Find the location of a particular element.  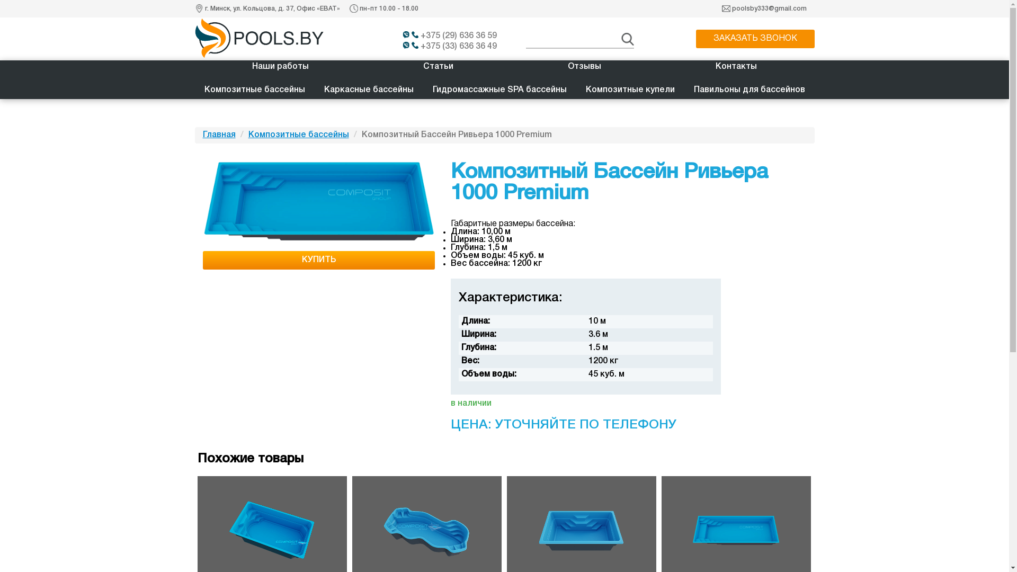

+375 (33) 636 36 49 is located at coordinates (453, 47).